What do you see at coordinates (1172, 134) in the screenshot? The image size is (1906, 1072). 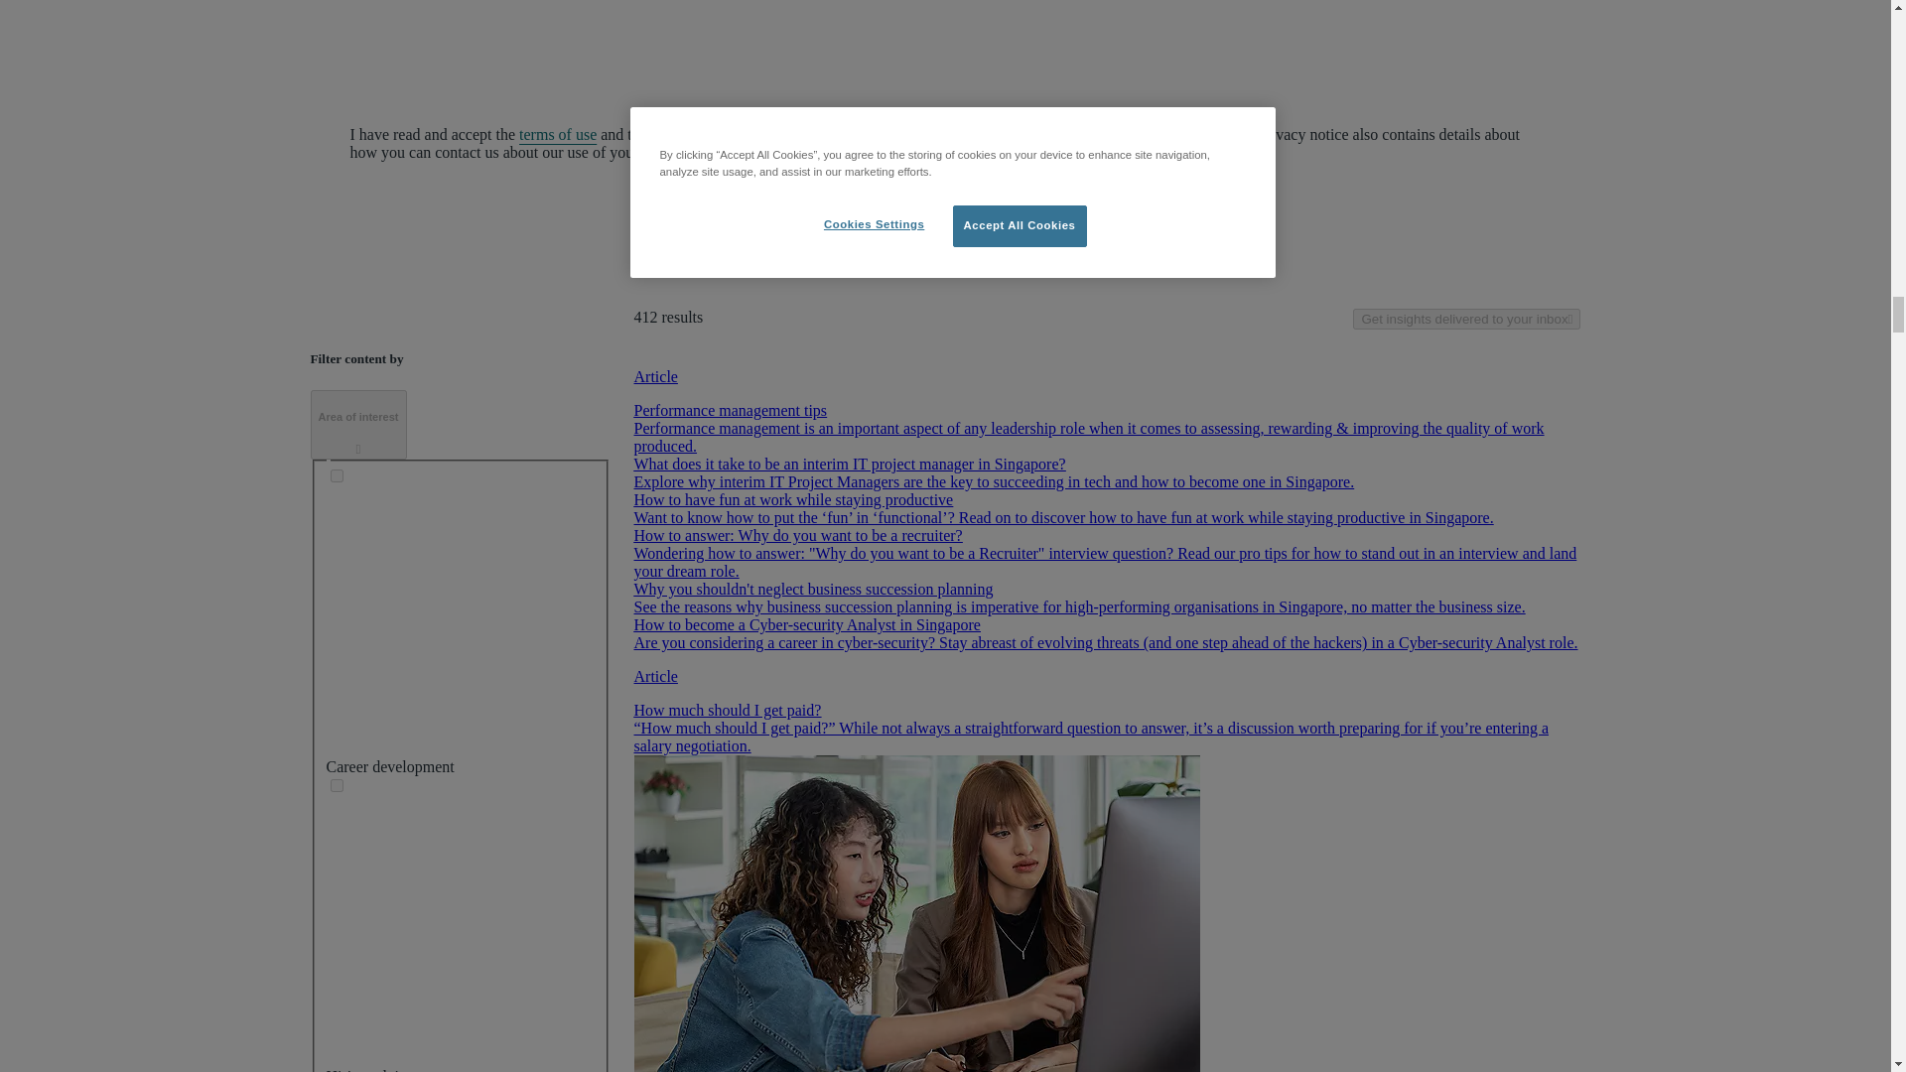 I see `privacy notice` at bounding box center [1172, 134].